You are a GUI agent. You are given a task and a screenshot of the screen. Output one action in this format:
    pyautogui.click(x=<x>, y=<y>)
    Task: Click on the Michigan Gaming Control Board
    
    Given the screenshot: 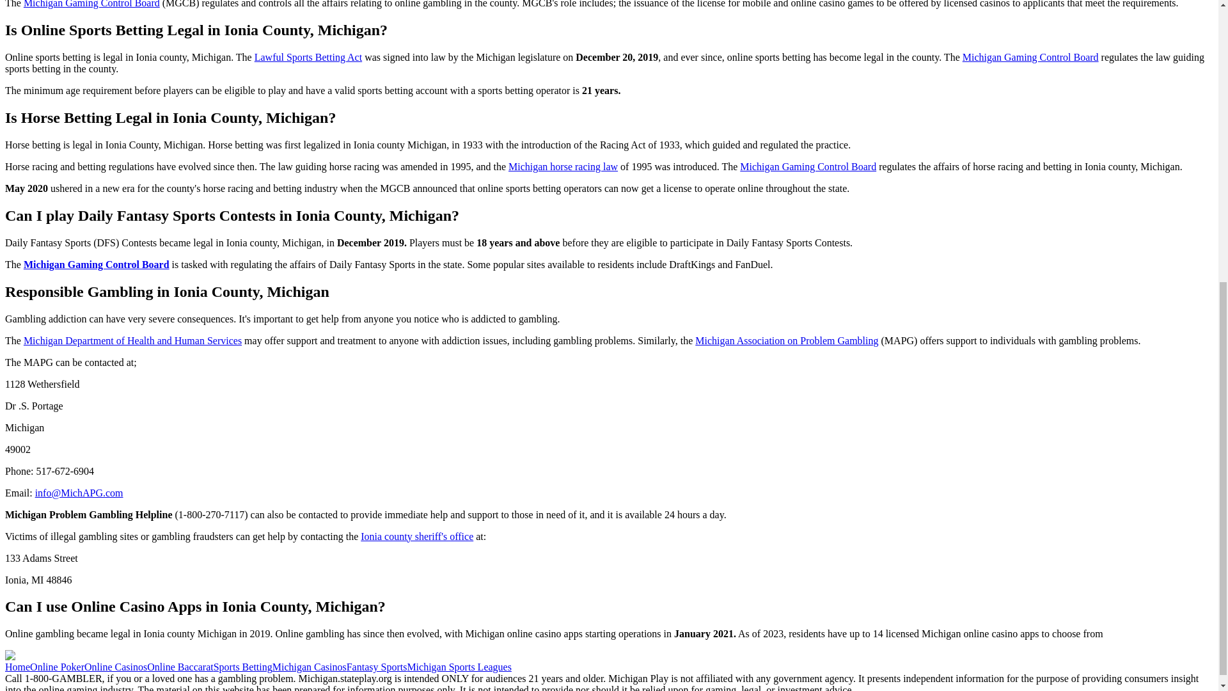 What is the action you would take?
    pyautogui.click(x=96, y=265)
    